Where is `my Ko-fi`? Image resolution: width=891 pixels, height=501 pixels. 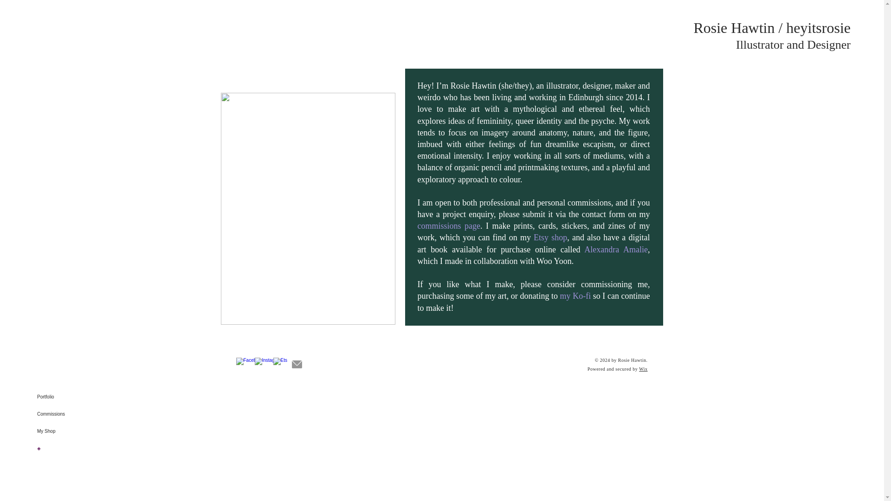
my Ko-fi is located at coordinates (575, 296).